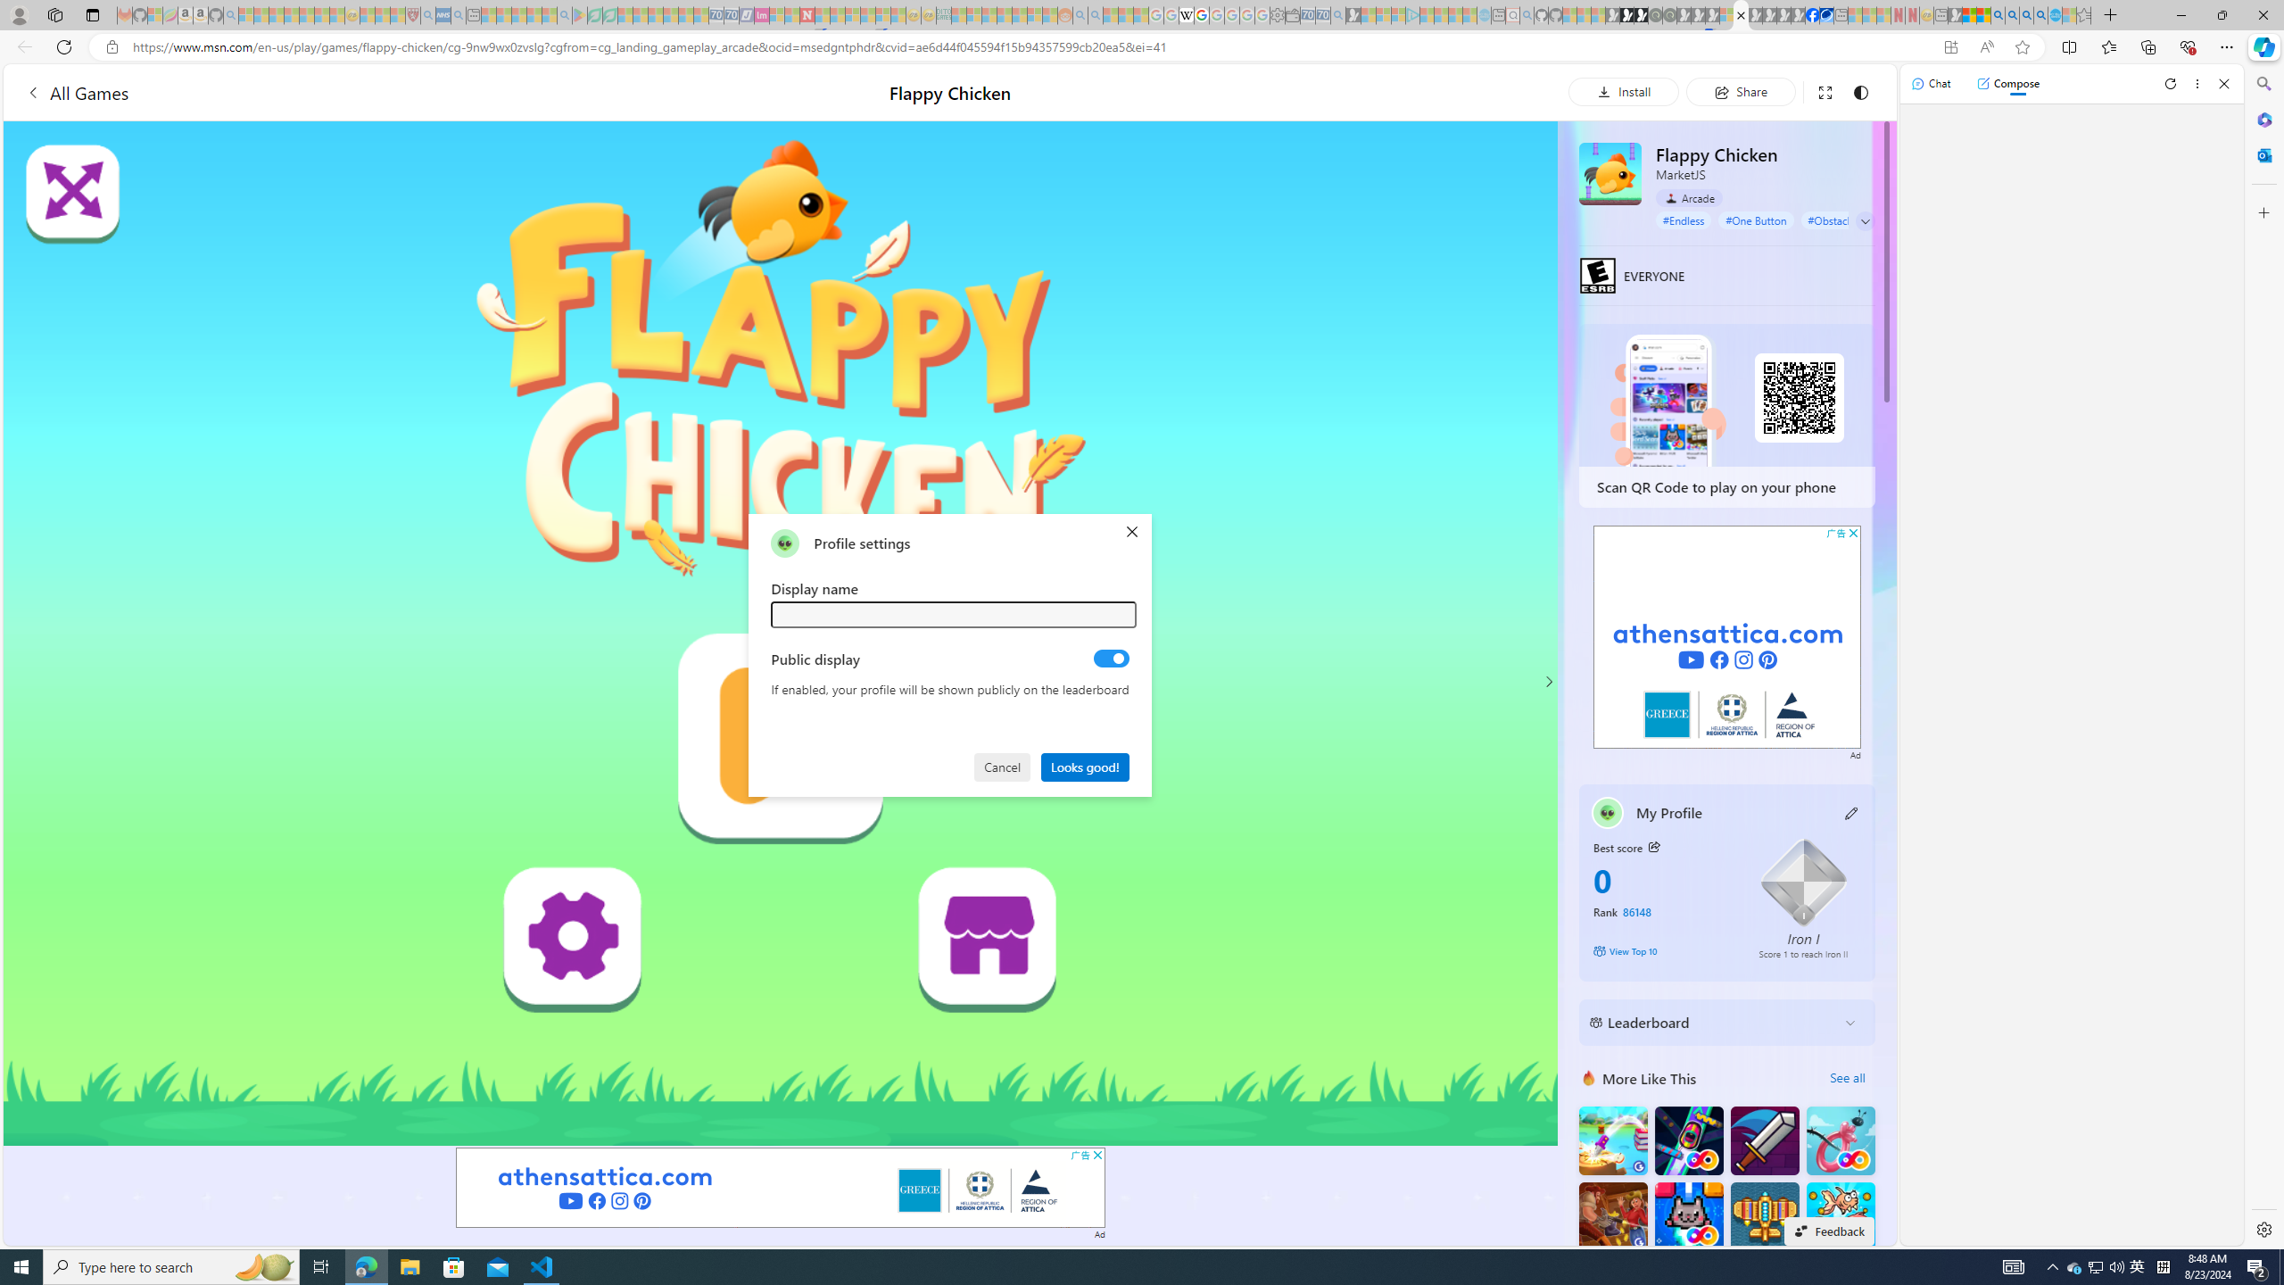 This screenshot has width=2284, height=1285. I want to click on Balloon FRVR, so click(1840, 1140).